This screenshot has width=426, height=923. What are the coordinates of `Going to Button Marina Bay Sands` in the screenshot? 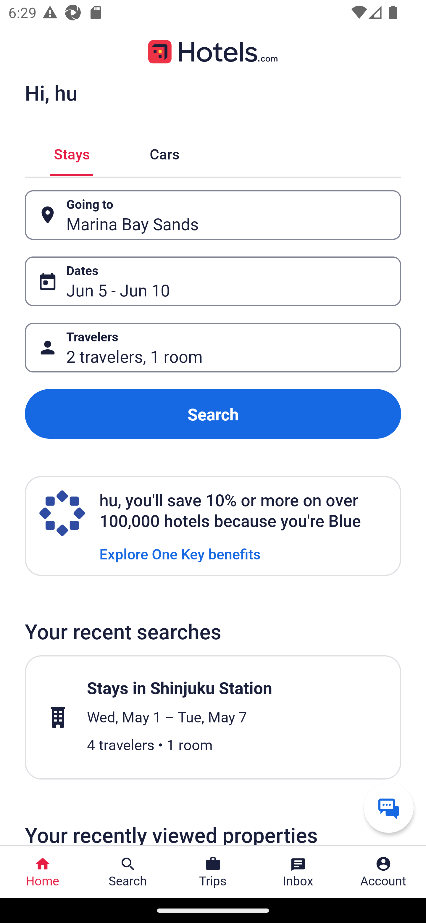 It's located at (213, 215).